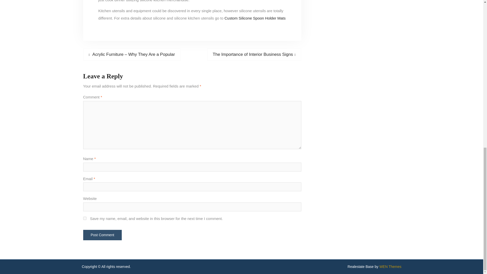 This screenshot has height=274, width=487. I want to click on Post Comment, so click(102, 235).